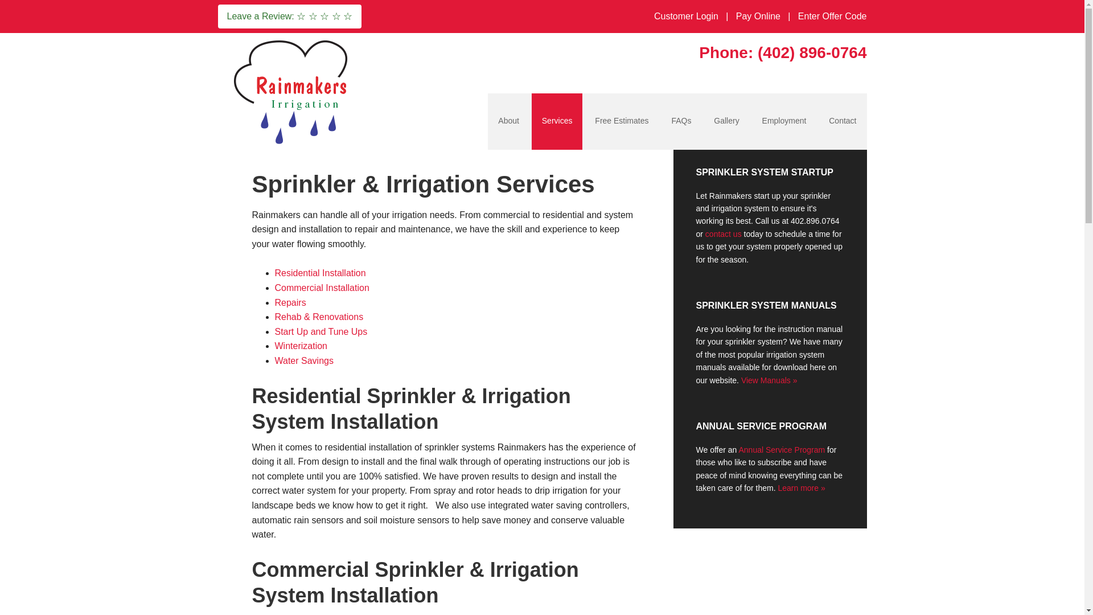 The width and height of the screenshot is (1093, 615). What do you see at coordinates (723, 233) in the screenshot?
I see `contact us` at bounding box center [723, 233].